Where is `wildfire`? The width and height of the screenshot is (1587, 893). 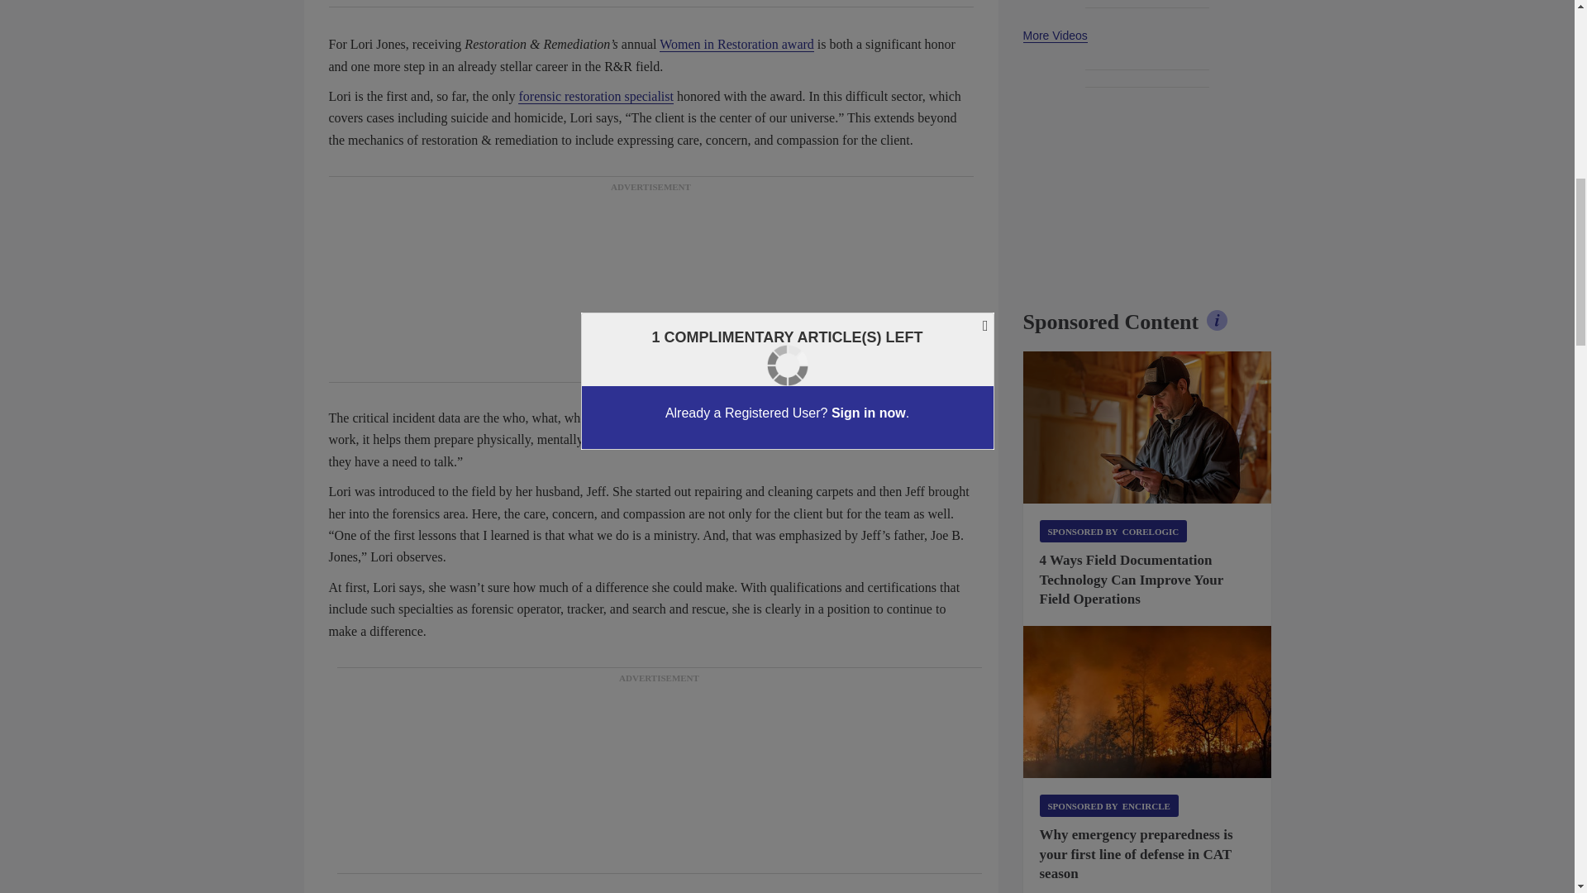 wildfire is located at coordinates (1147, 701).